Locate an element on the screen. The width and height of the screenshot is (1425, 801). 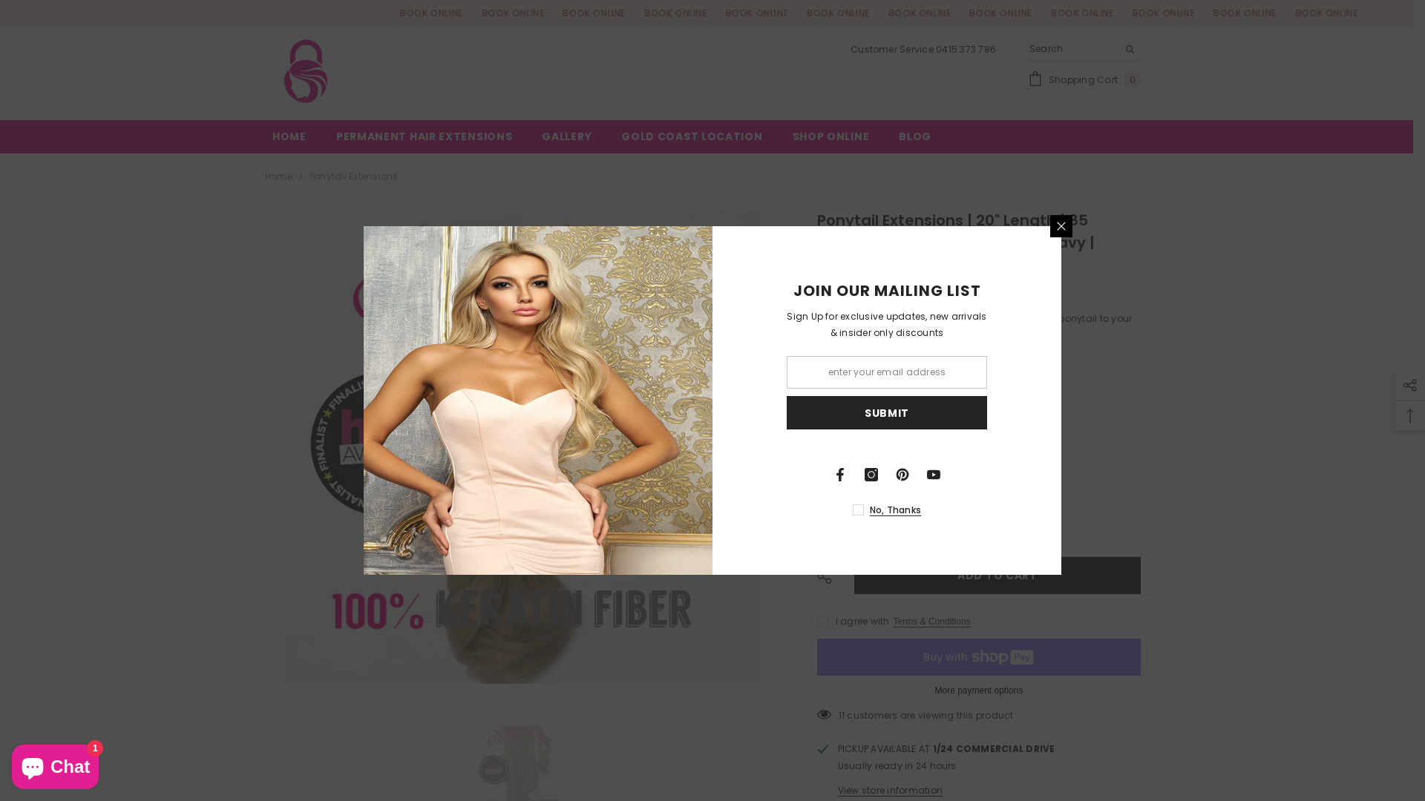
Terms & Conditions is located at coordinates (932, 622).